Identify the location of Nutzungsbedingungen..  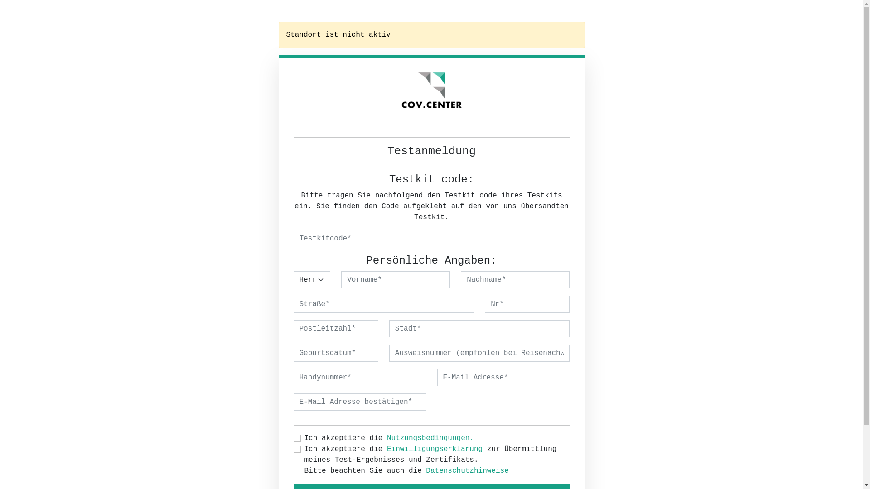
(430, 438).